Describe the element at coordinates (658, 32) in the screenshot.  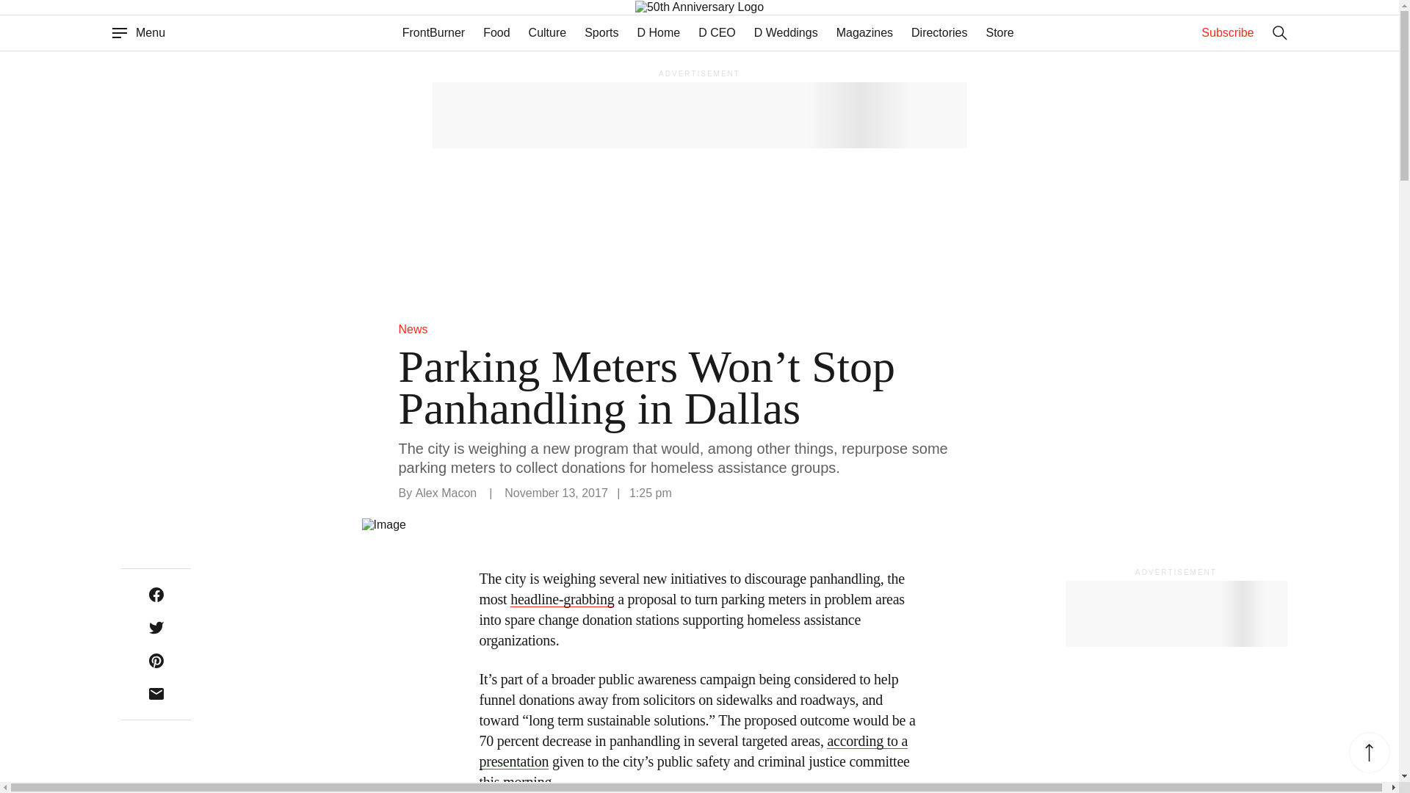
I see `D Home` at that location.